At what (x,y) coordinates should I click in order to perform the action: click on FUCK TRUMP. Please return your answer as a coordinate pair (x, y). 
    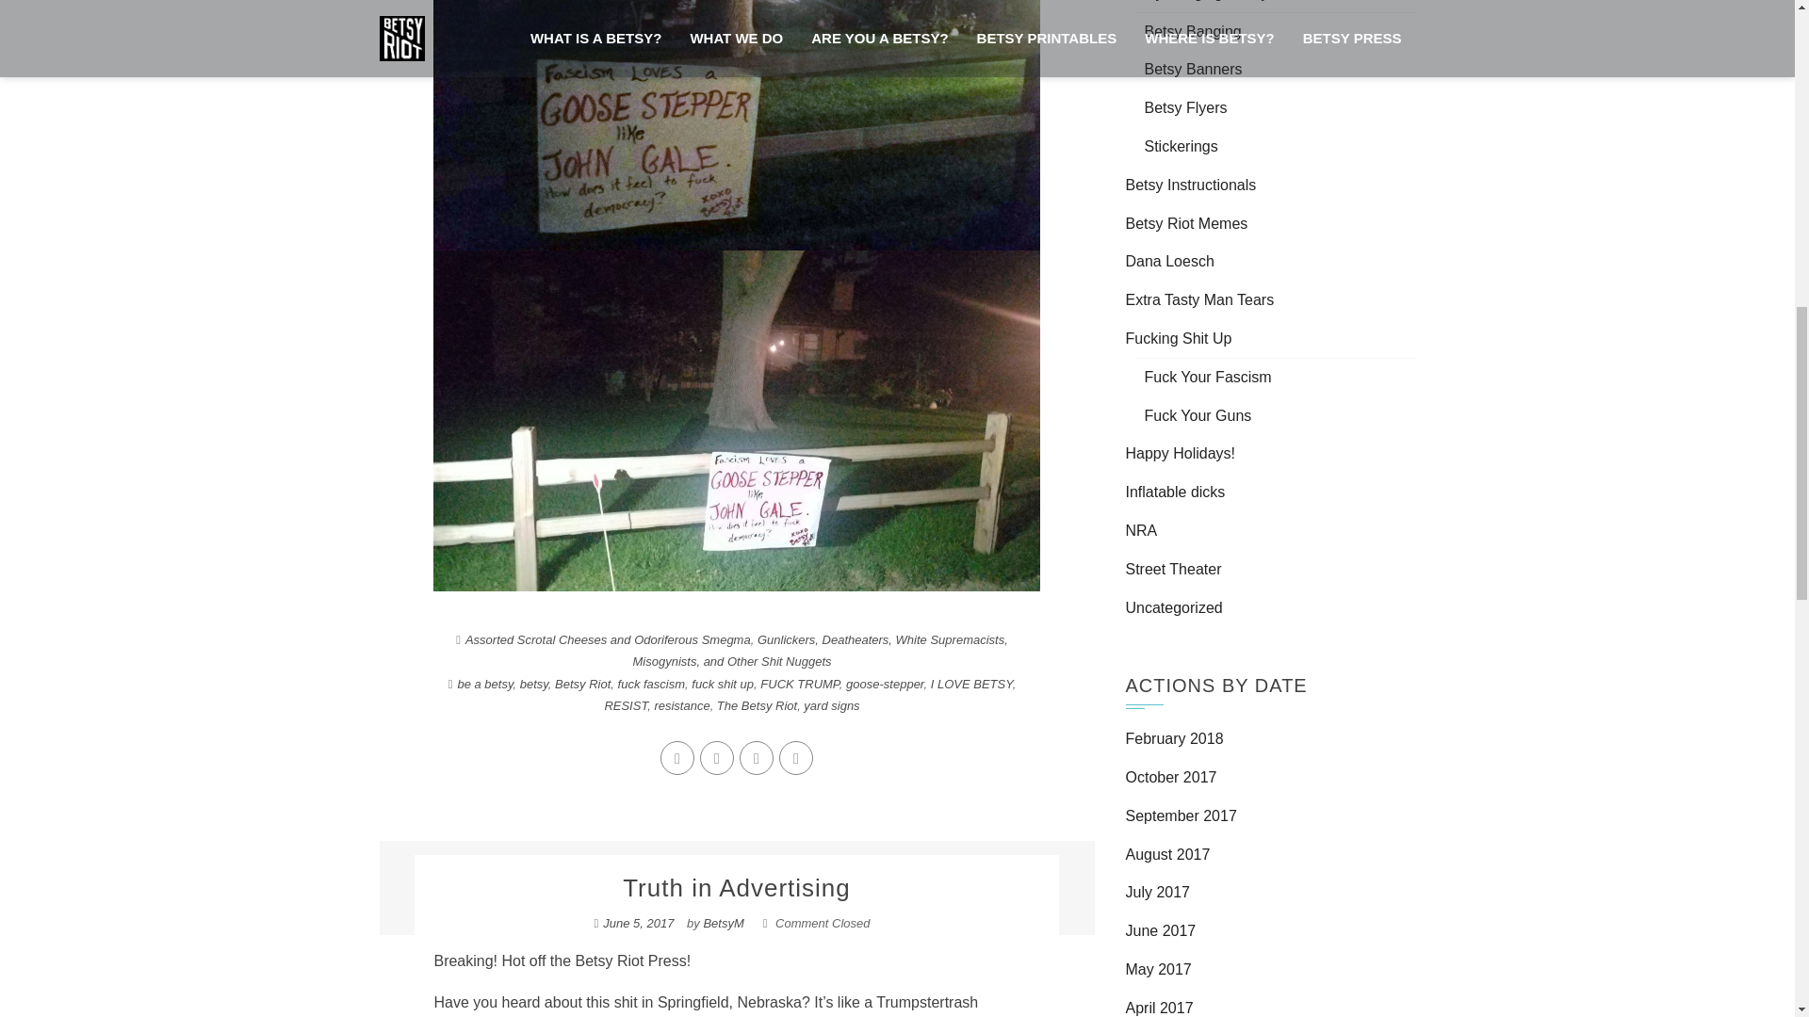
    Looking at the image, I should click on (799, 684).